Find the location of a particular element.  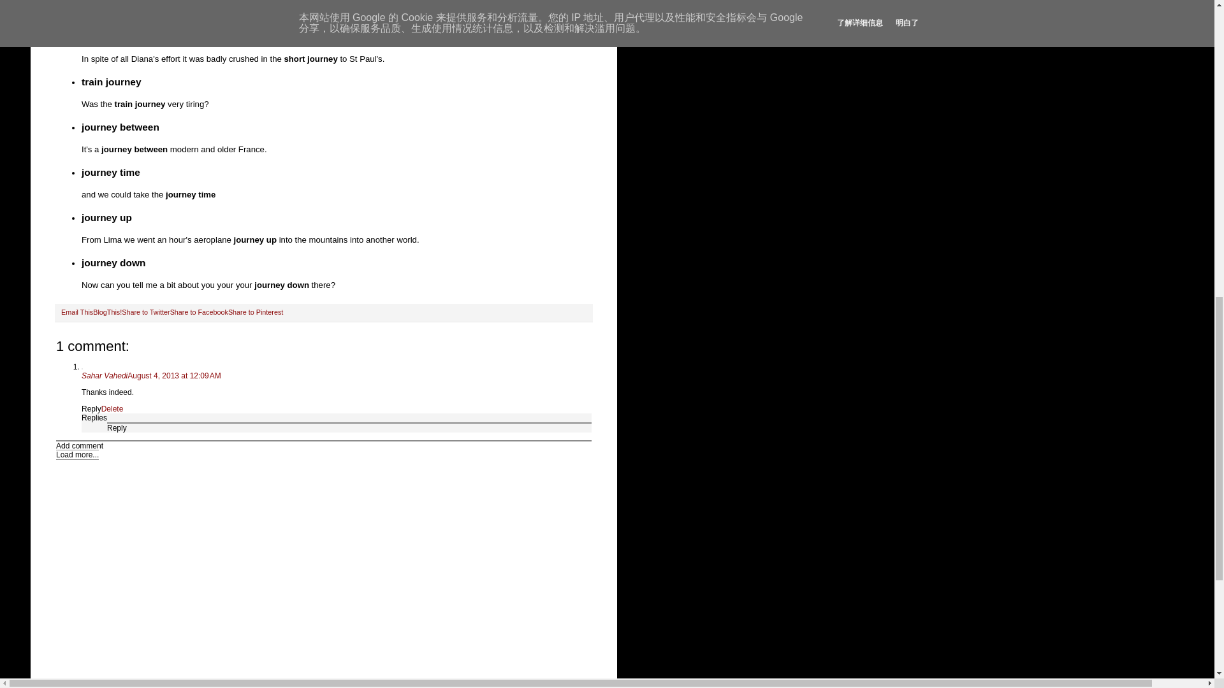

Load more... is located at coordinates (78, 455).